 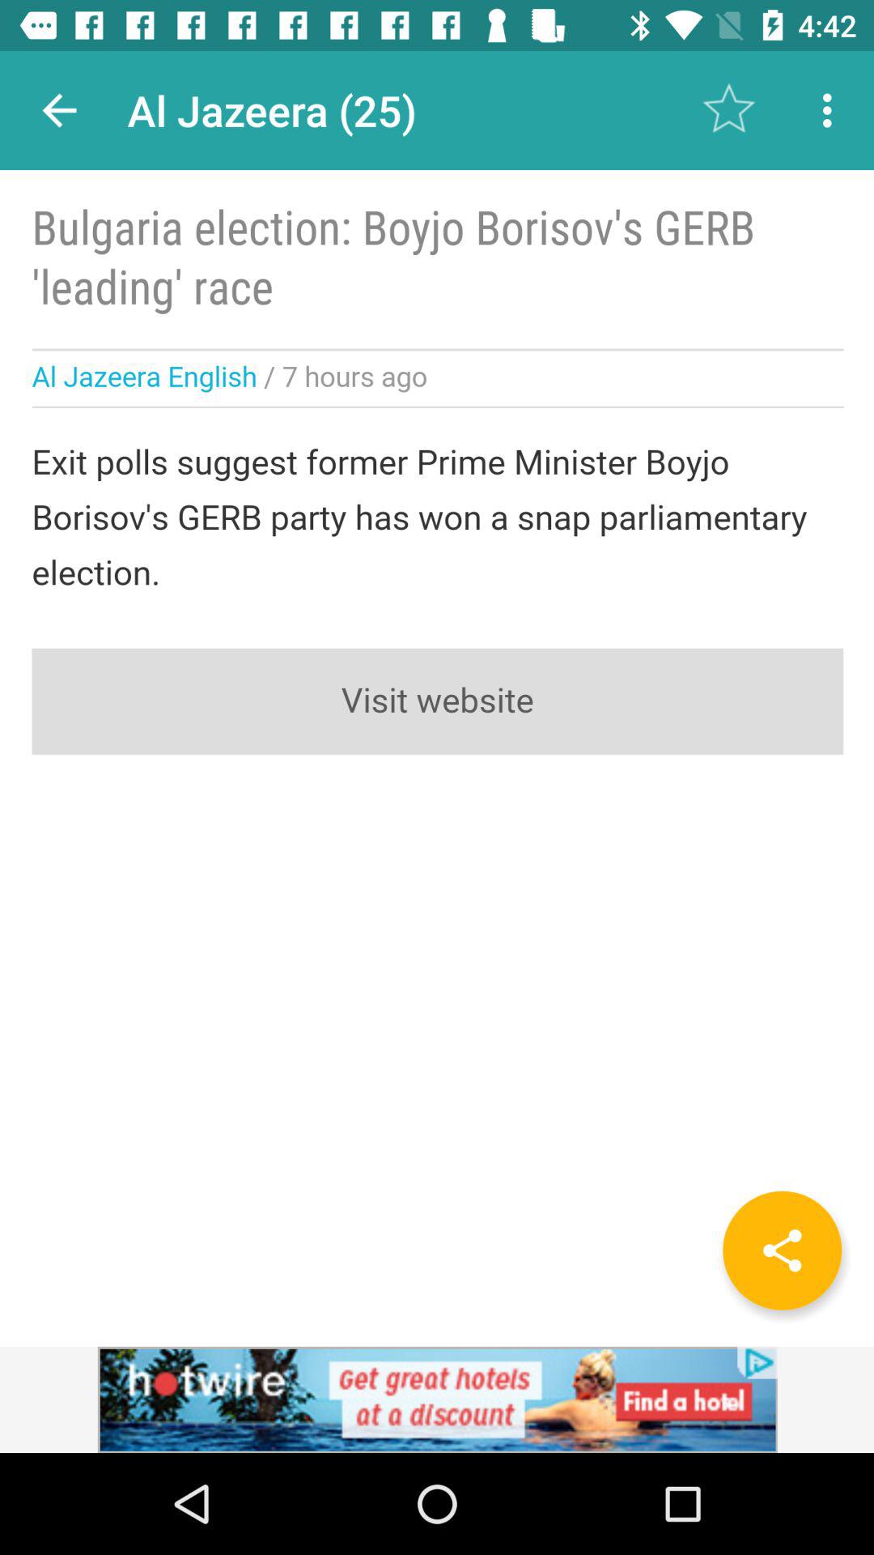 What do you see at coordinates (782, 1250) in the screenshot?
I see `for share` at bounding box center [782, 1250].